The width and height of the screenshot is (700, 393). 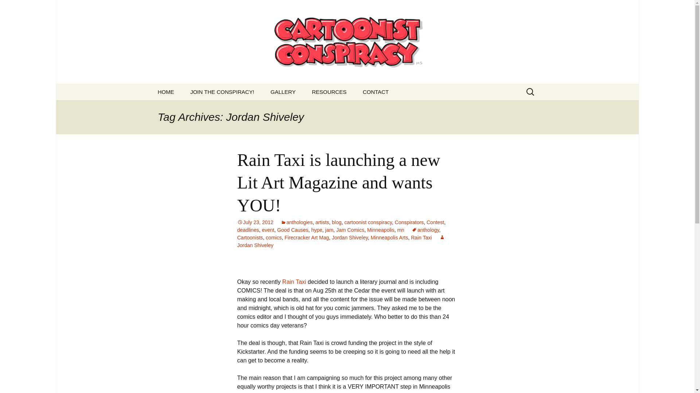 I want to click on GALLERY, so click(x=283, y=92).